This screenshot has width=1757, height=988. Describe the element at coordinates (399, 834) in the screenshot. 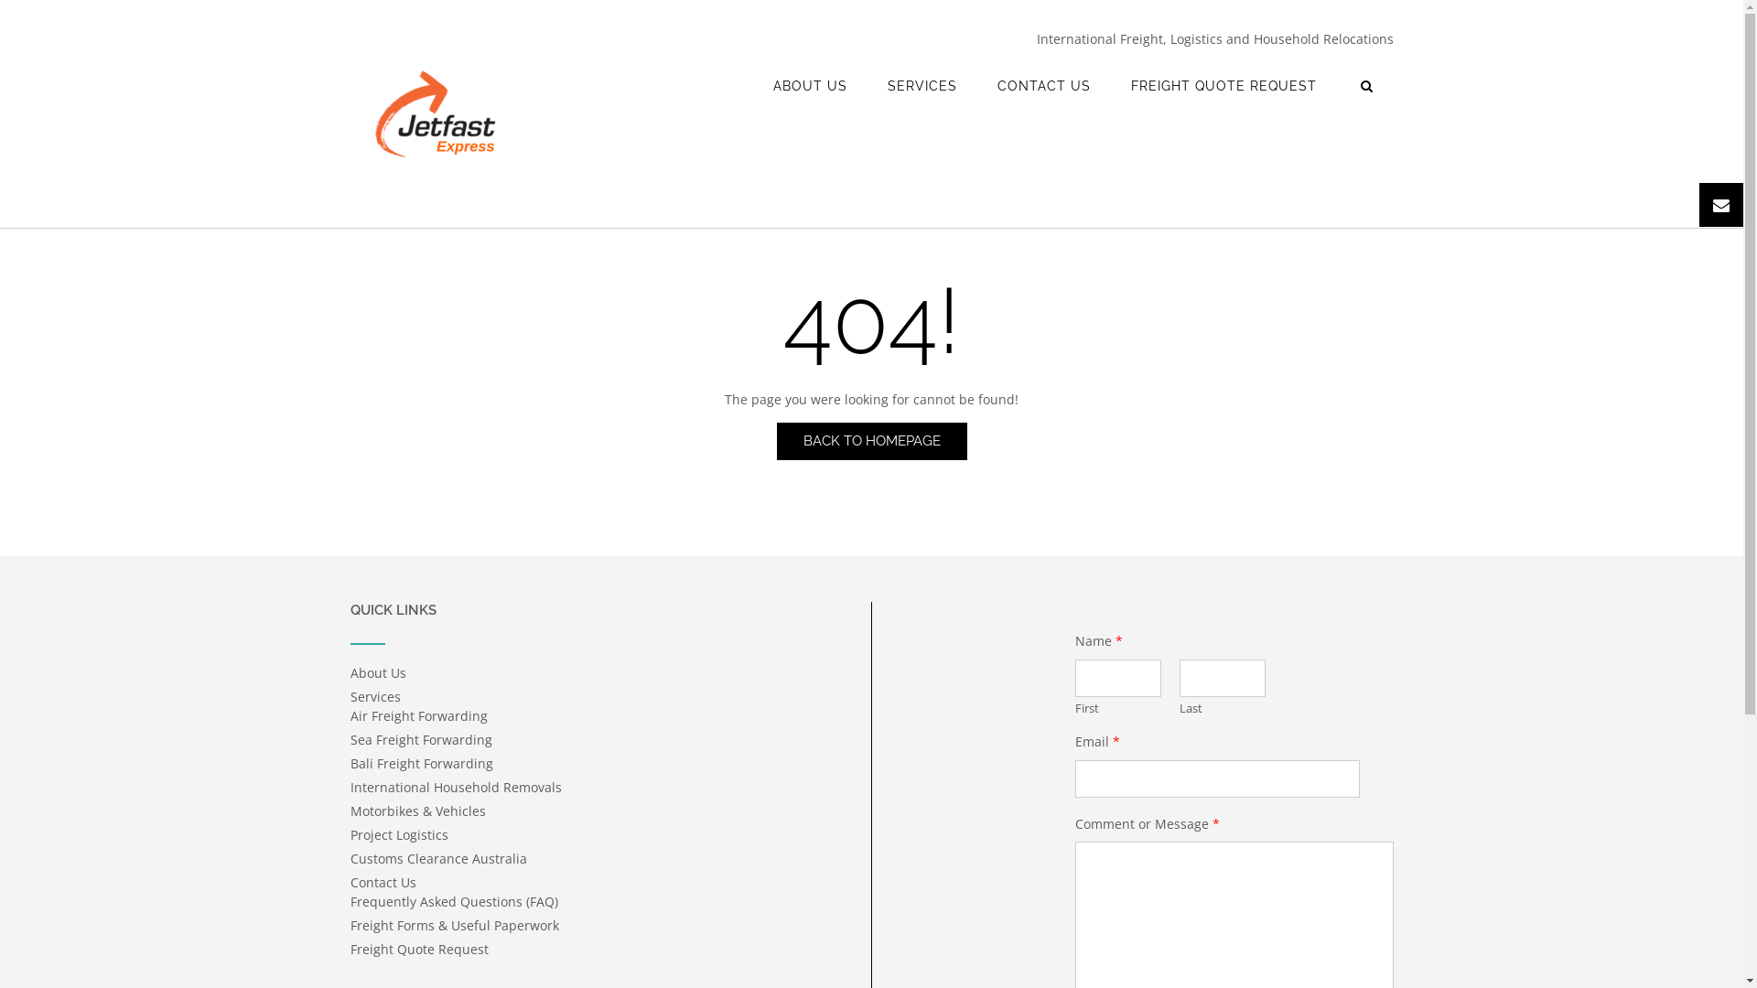

I see `Project Logistics` at that location.